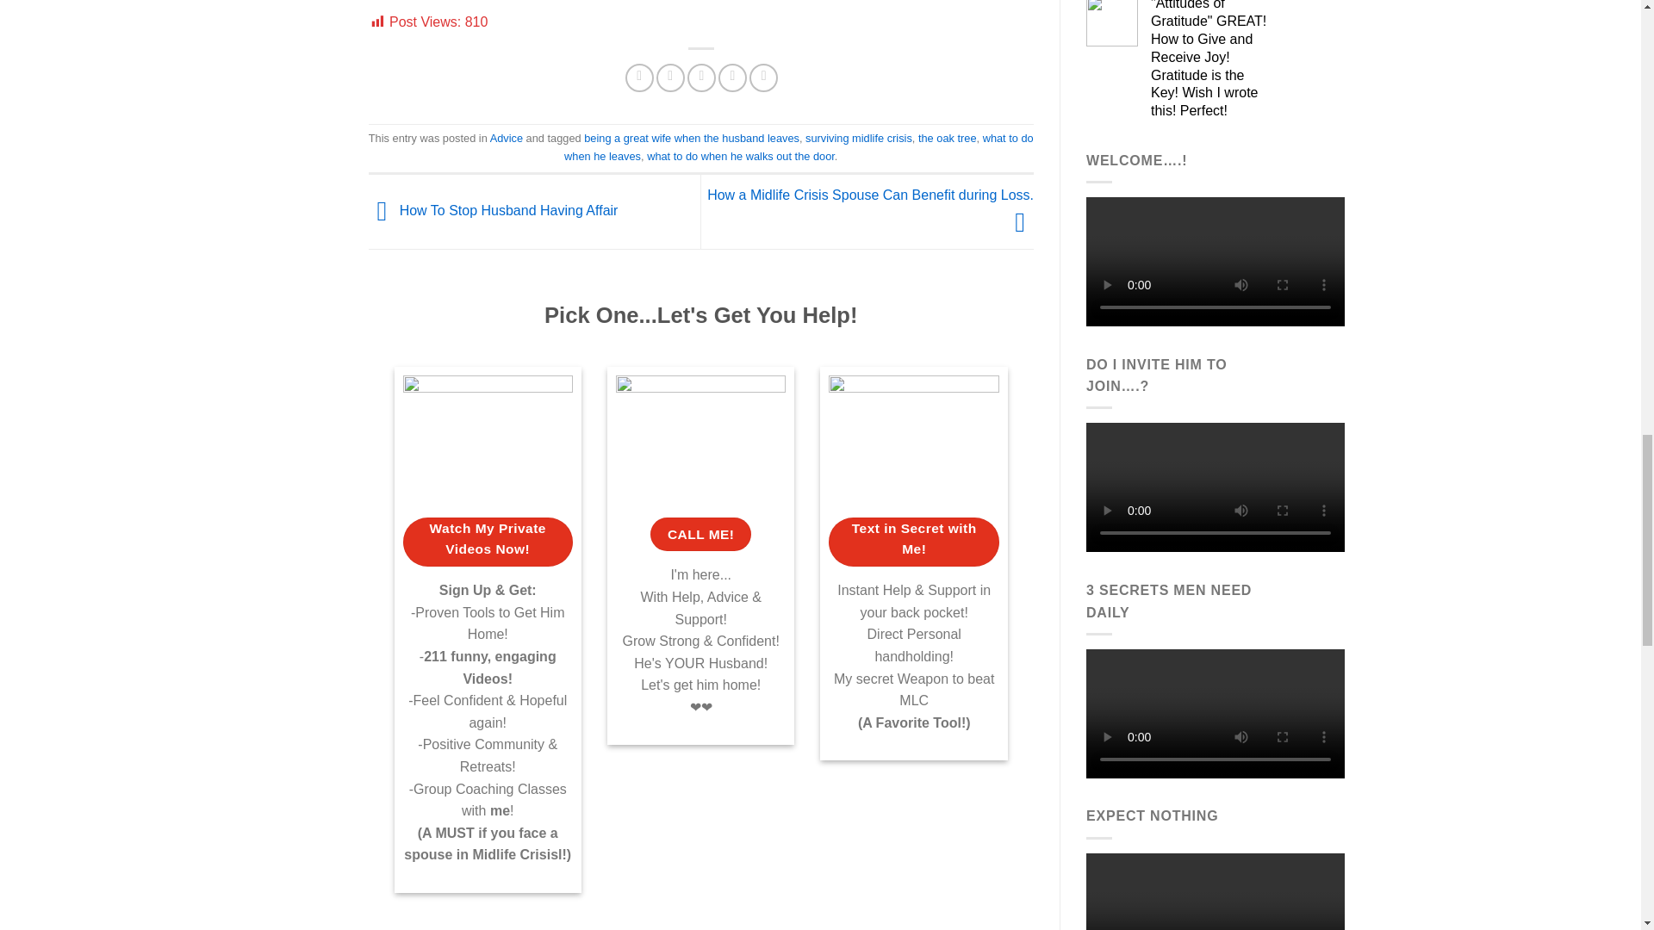 The width and height of the screenshot is (1654, 930). Describe the element at coordinates (799, 146) in the screenshot. I see `what to do when he leaves` at that location.